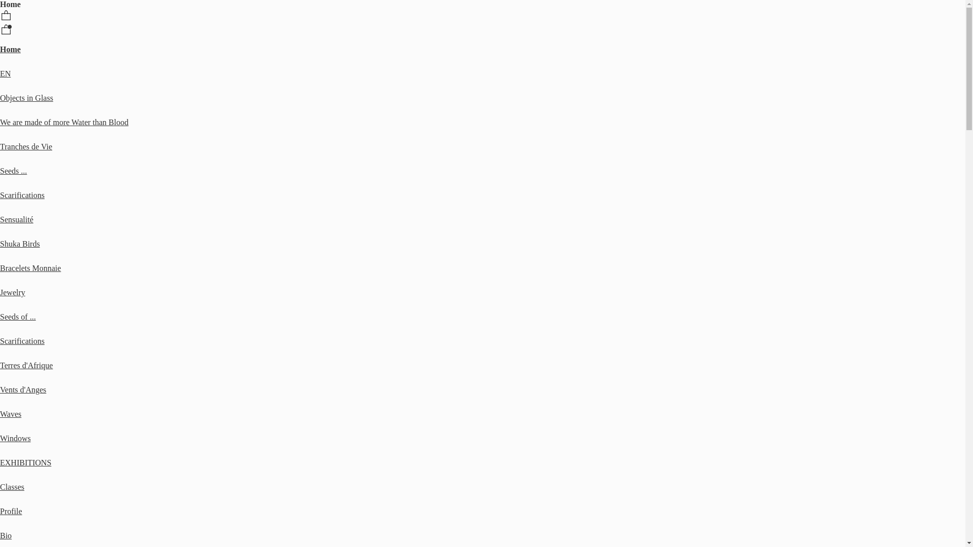  What do you see at coordinates (6, 536) in the screenshot?
I see `Bio` at bounding box center [6, 536].